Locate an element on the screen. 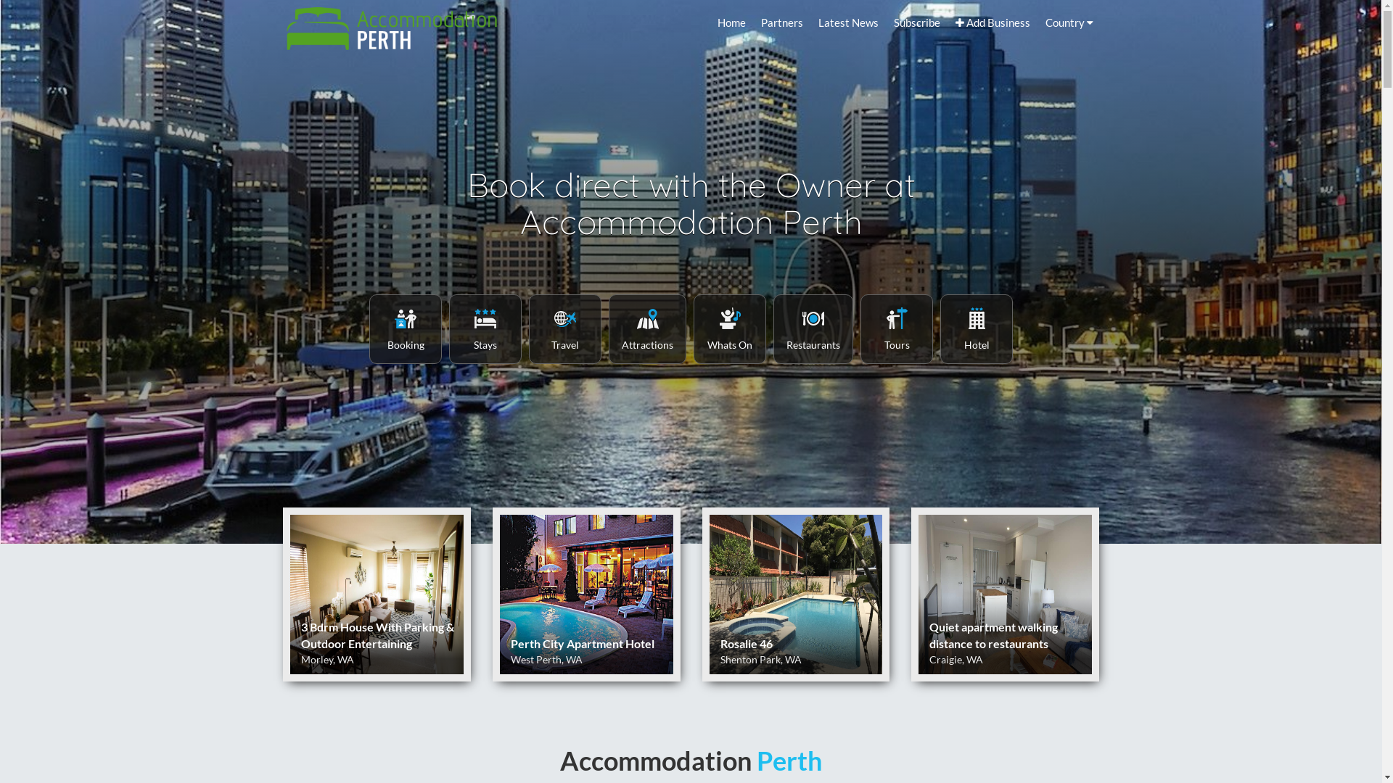 Image resolution: width=1393 pixels, height=783 pixels. Subscribe is located at coordinates (917, 22).